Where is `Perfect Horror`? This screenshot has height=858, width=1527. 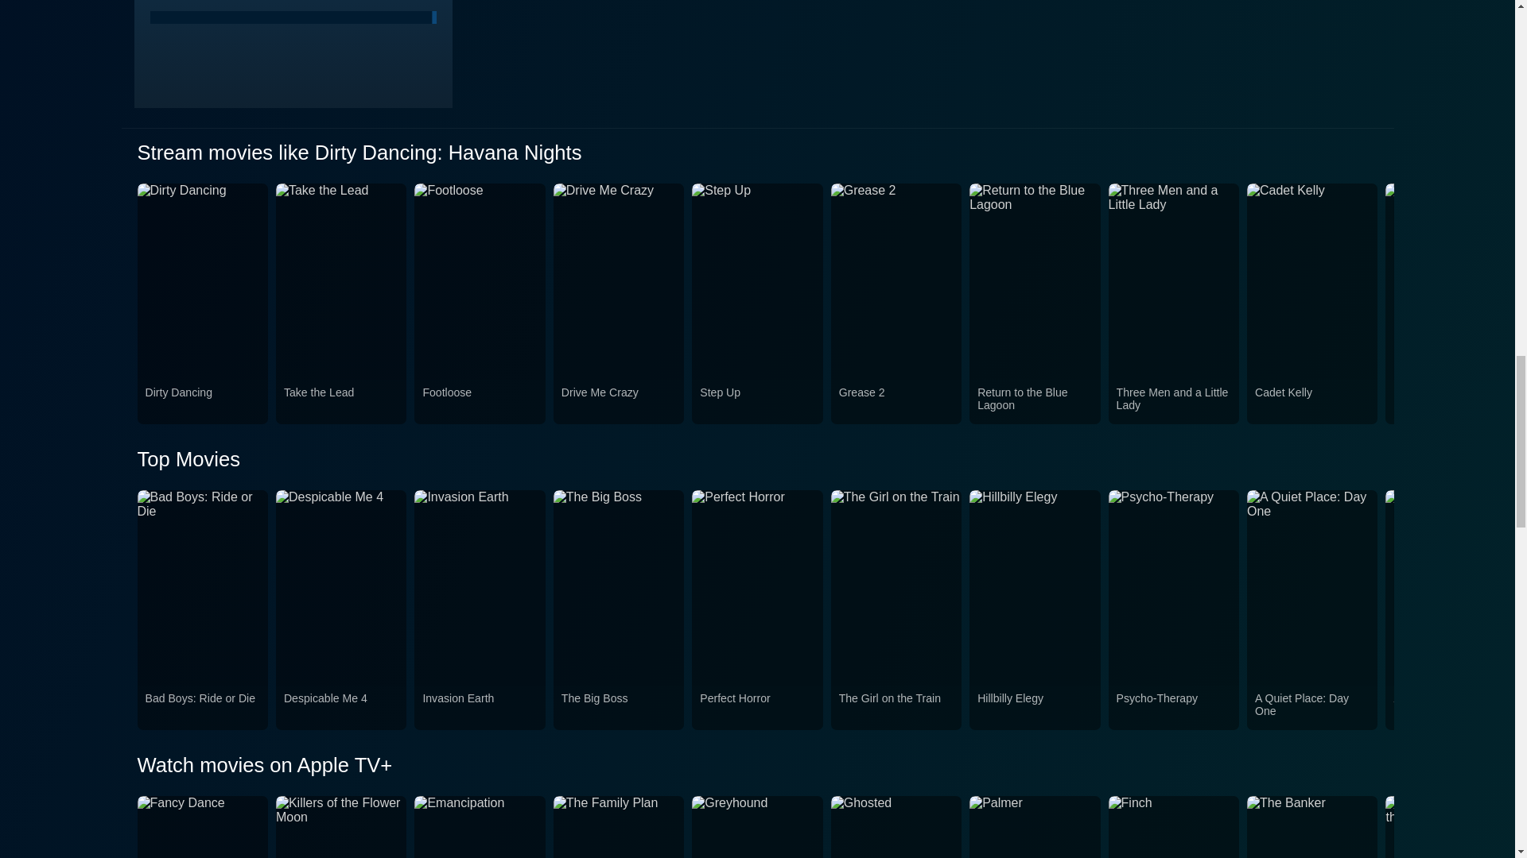 Perfect Horror is located at coordinates (756, 707).